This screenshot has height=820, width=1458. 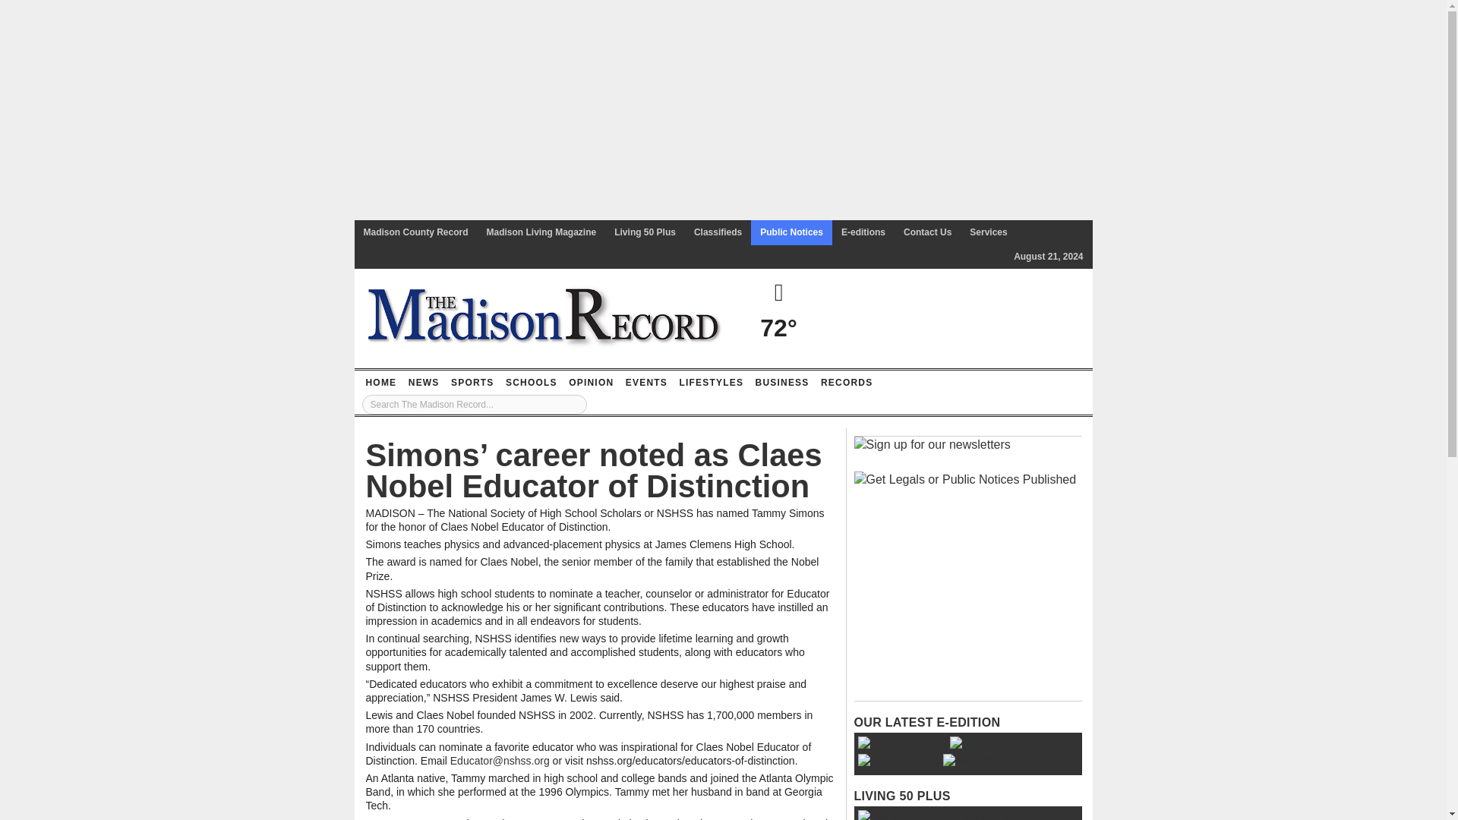 I want to click on Madison Living Magazine, so click(x=542, y=232).